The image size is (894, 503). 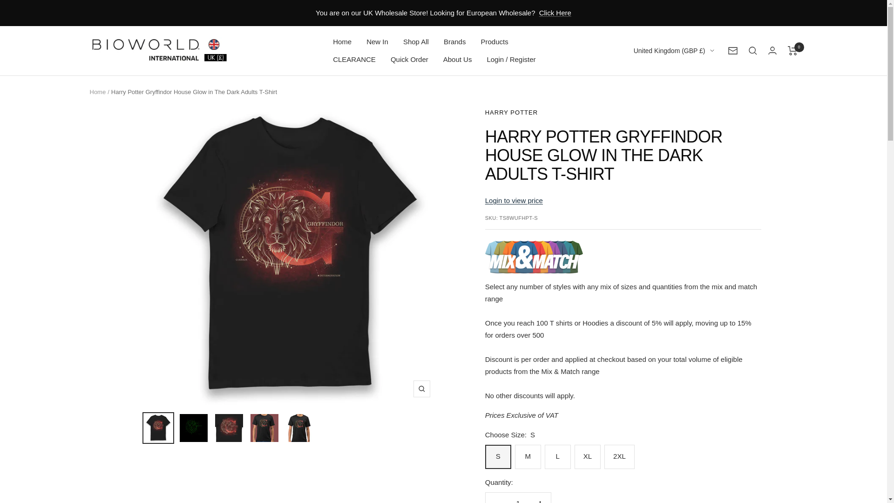 What do you see at coordinates (159, 50) in the screenshot?
I see `Bioworld International UK` at bounding box center [159, 50].